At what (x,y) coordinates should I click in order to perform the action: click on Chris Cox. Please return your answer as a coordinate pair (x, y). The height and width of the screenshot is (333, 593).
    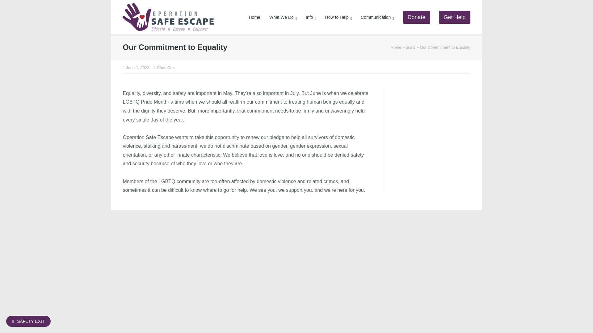
    Looking at the image, I should click on (166, 68).